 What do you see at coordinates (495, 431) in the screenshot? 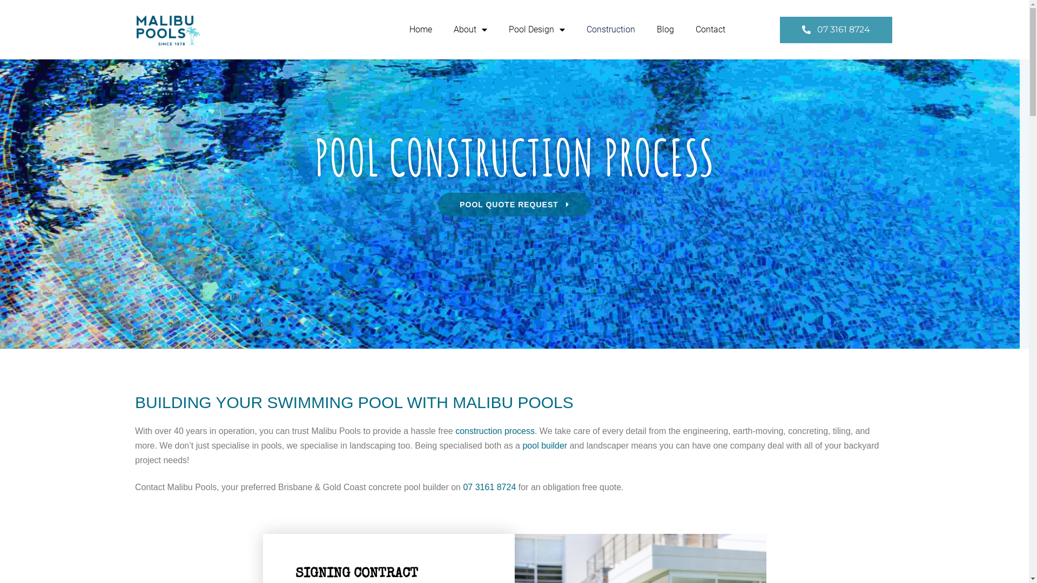
I see `construction process` at bounding box center [495, 431].